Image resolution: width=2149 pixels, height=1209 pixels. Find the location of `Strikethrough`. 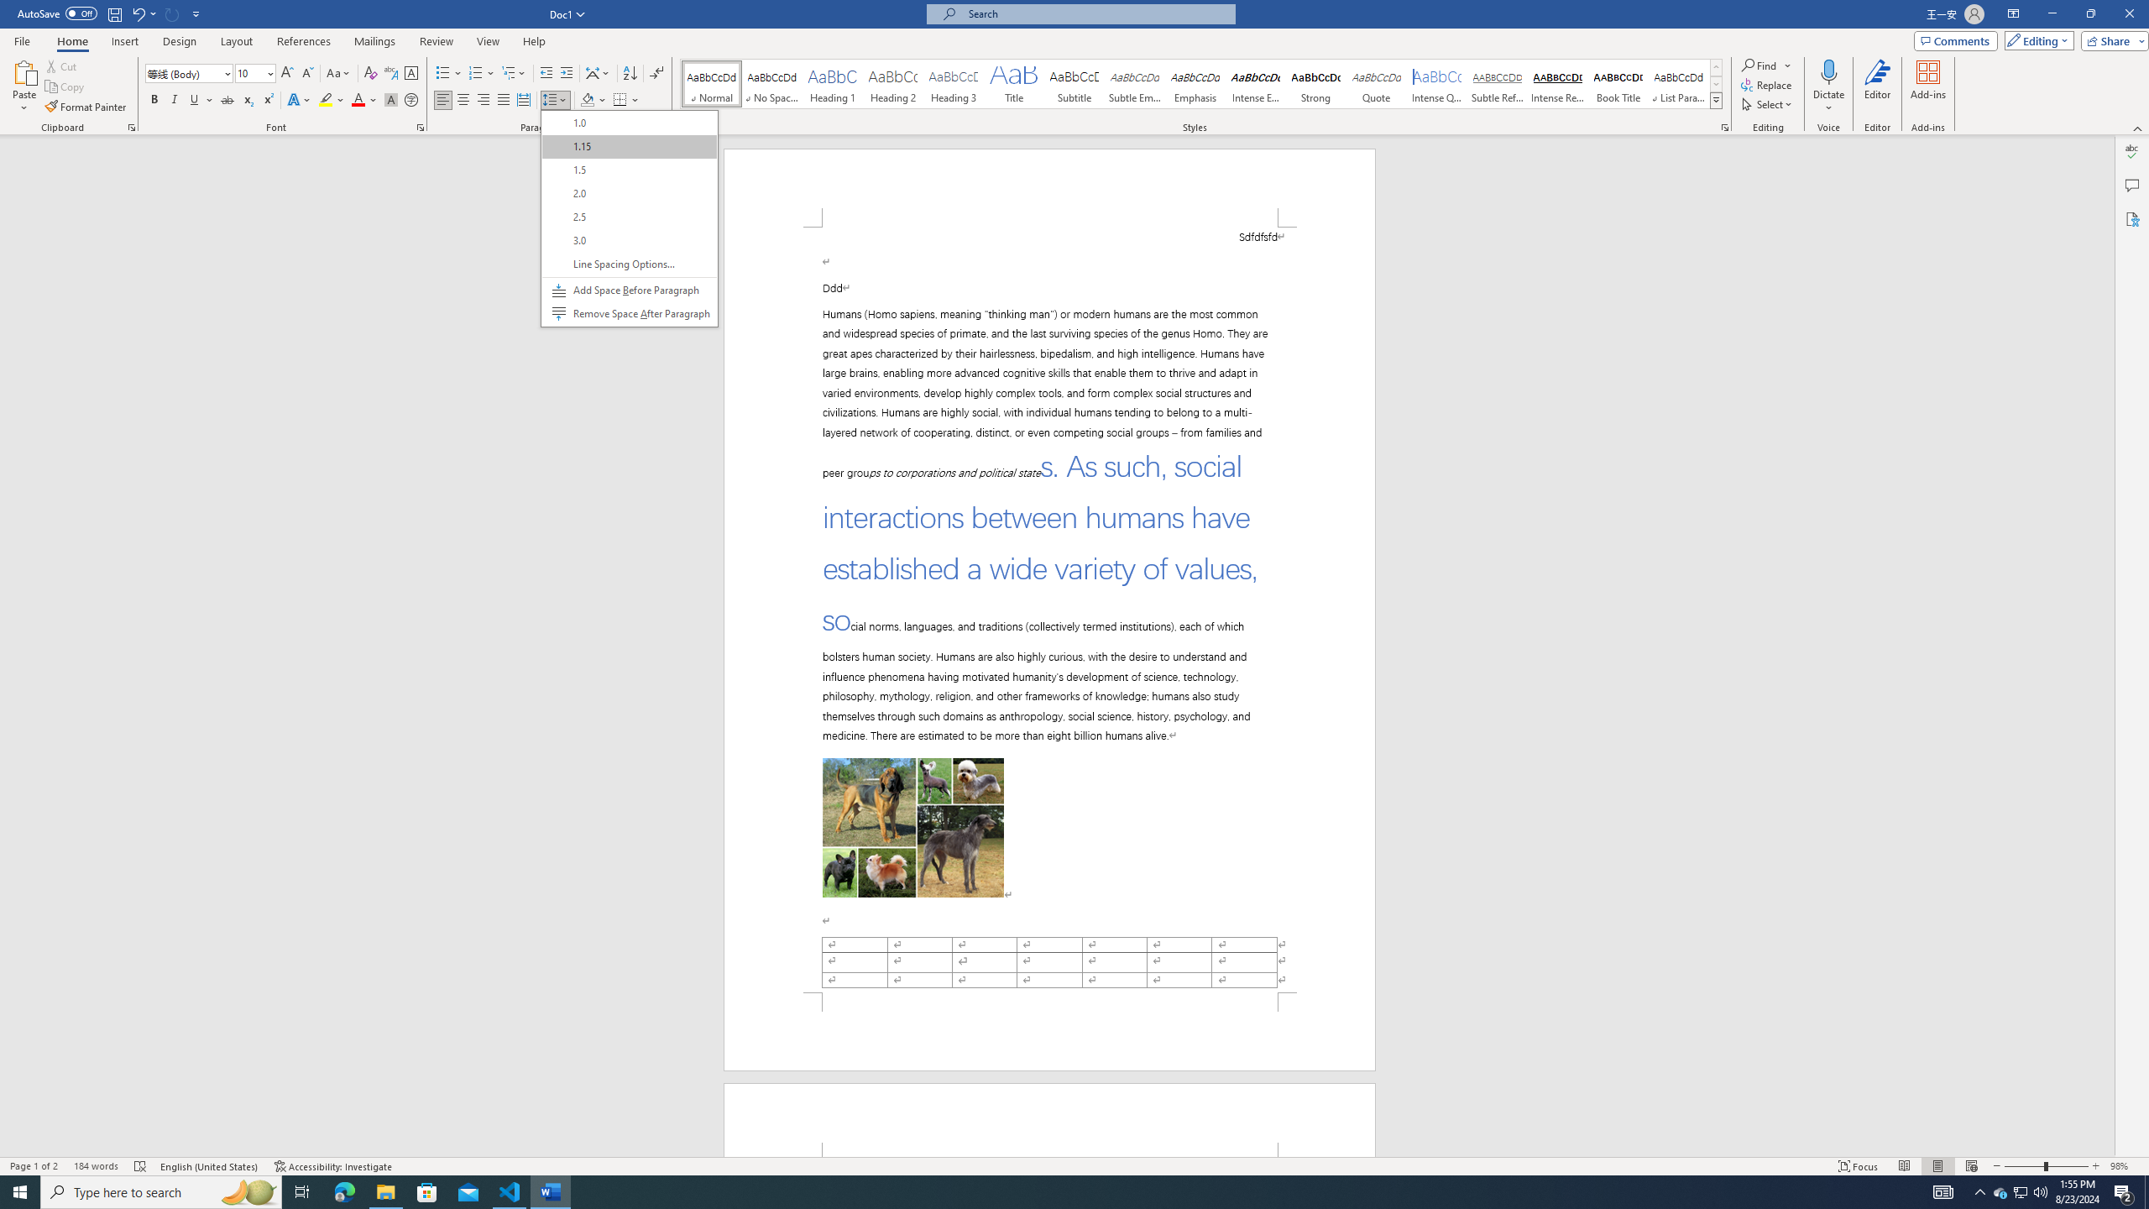

Strikethrough is located at coordinates (1943, 1192).